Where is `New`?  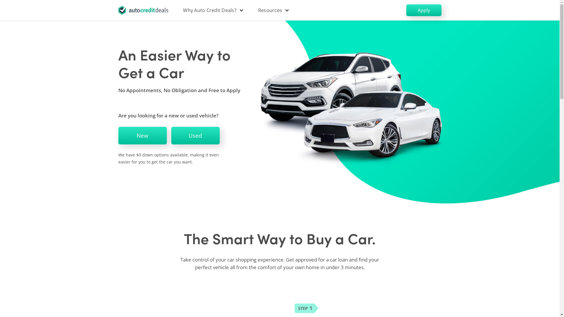
New is located at coordinates (142, 136).